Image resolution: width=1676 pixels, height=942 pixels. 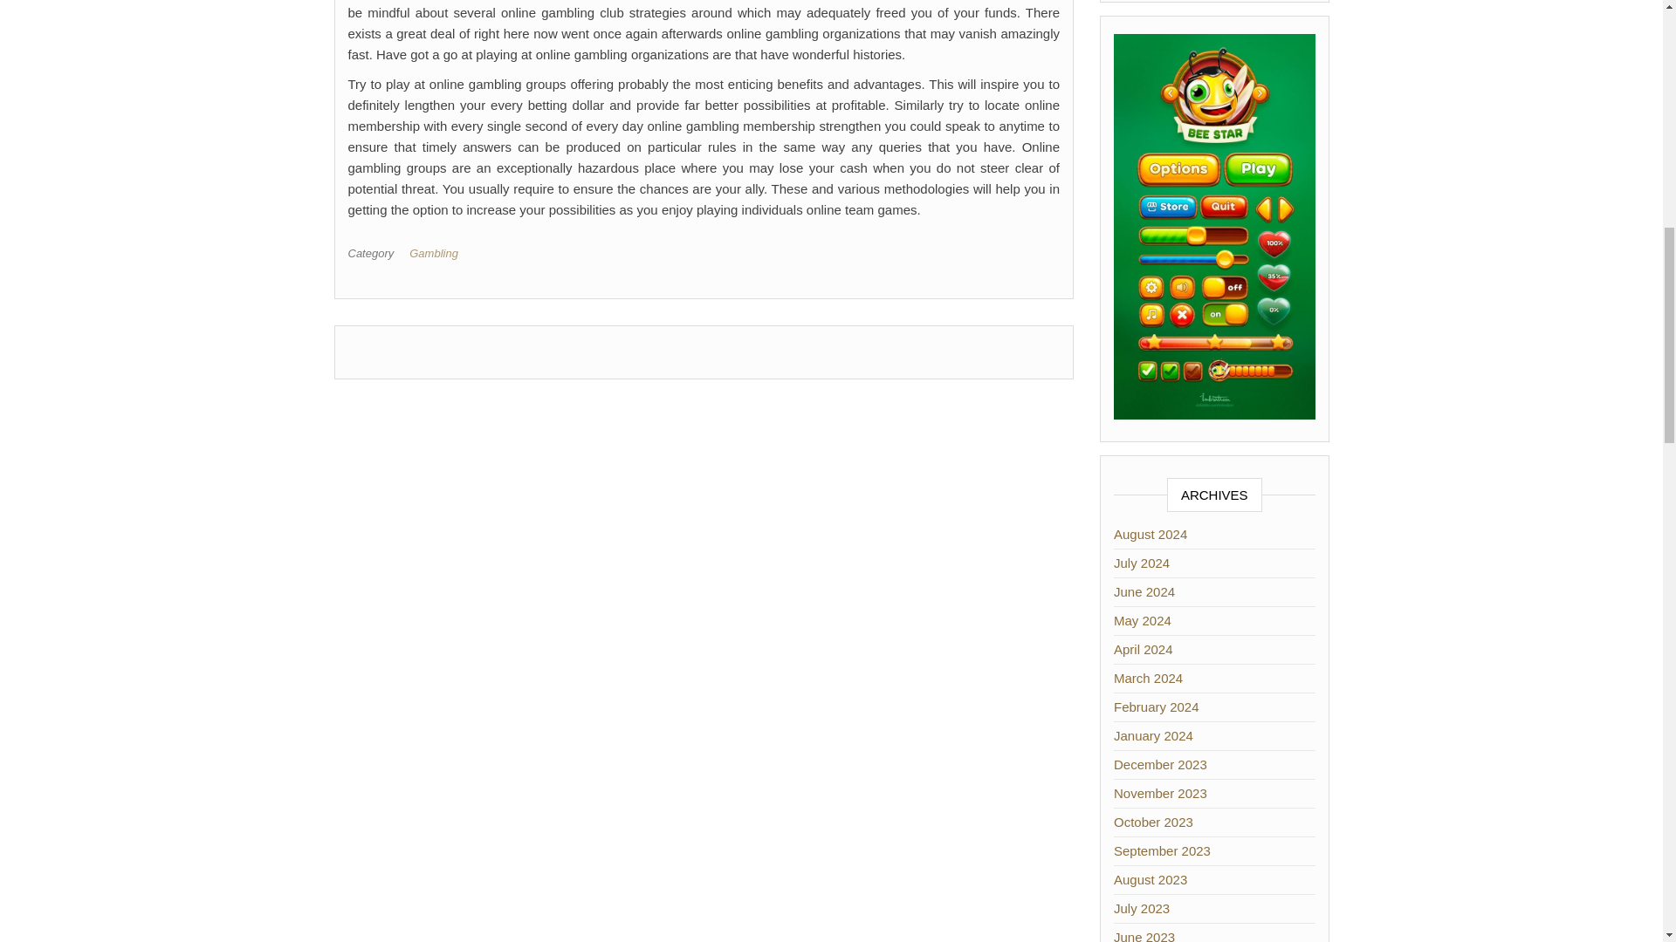 I want to click on November 2023, so click(x=1160, y=793).